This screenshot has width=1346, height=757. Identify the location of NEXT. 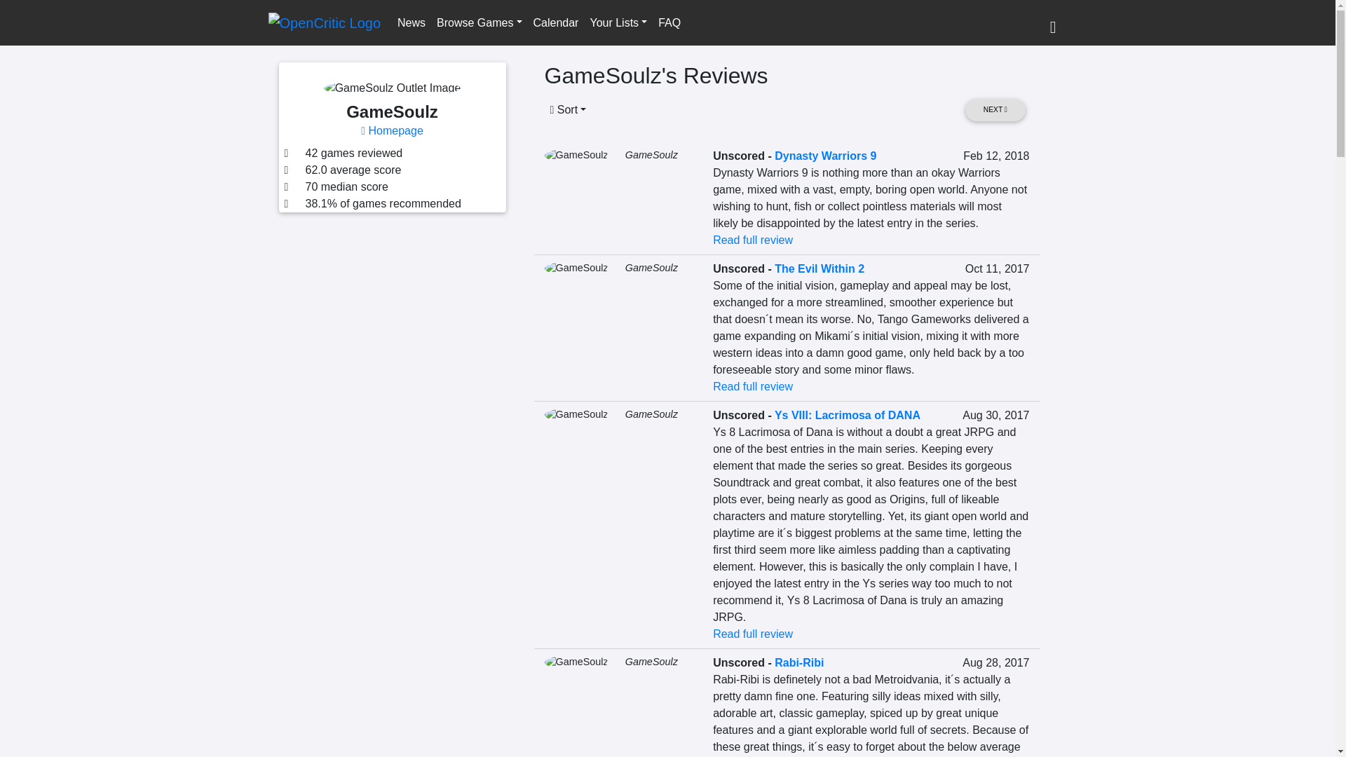
(994, 109).